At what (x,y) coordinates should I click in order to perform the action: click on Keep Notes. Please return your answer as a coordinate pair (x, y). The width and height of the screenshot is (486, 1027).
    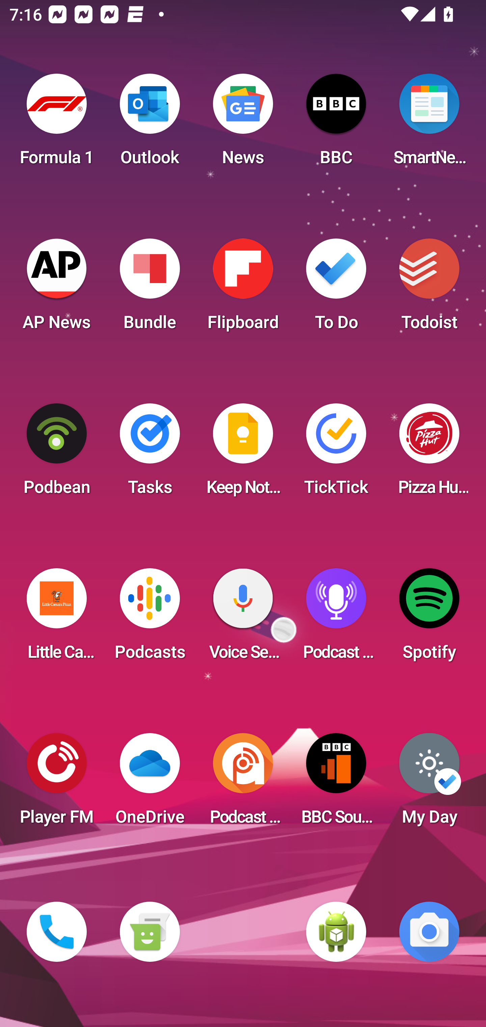
    Looking at the image, I should click on (243, 453).